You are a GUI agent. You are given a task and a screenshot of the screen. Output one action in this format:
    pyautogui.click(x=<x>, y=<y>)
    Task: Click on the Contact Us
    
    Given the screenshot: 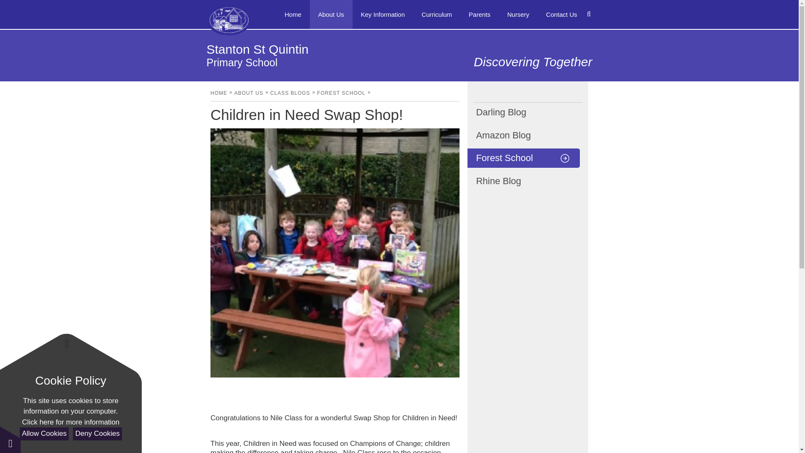 What is the action you would take?
    pyautogui.click(x=561, y=14)
    